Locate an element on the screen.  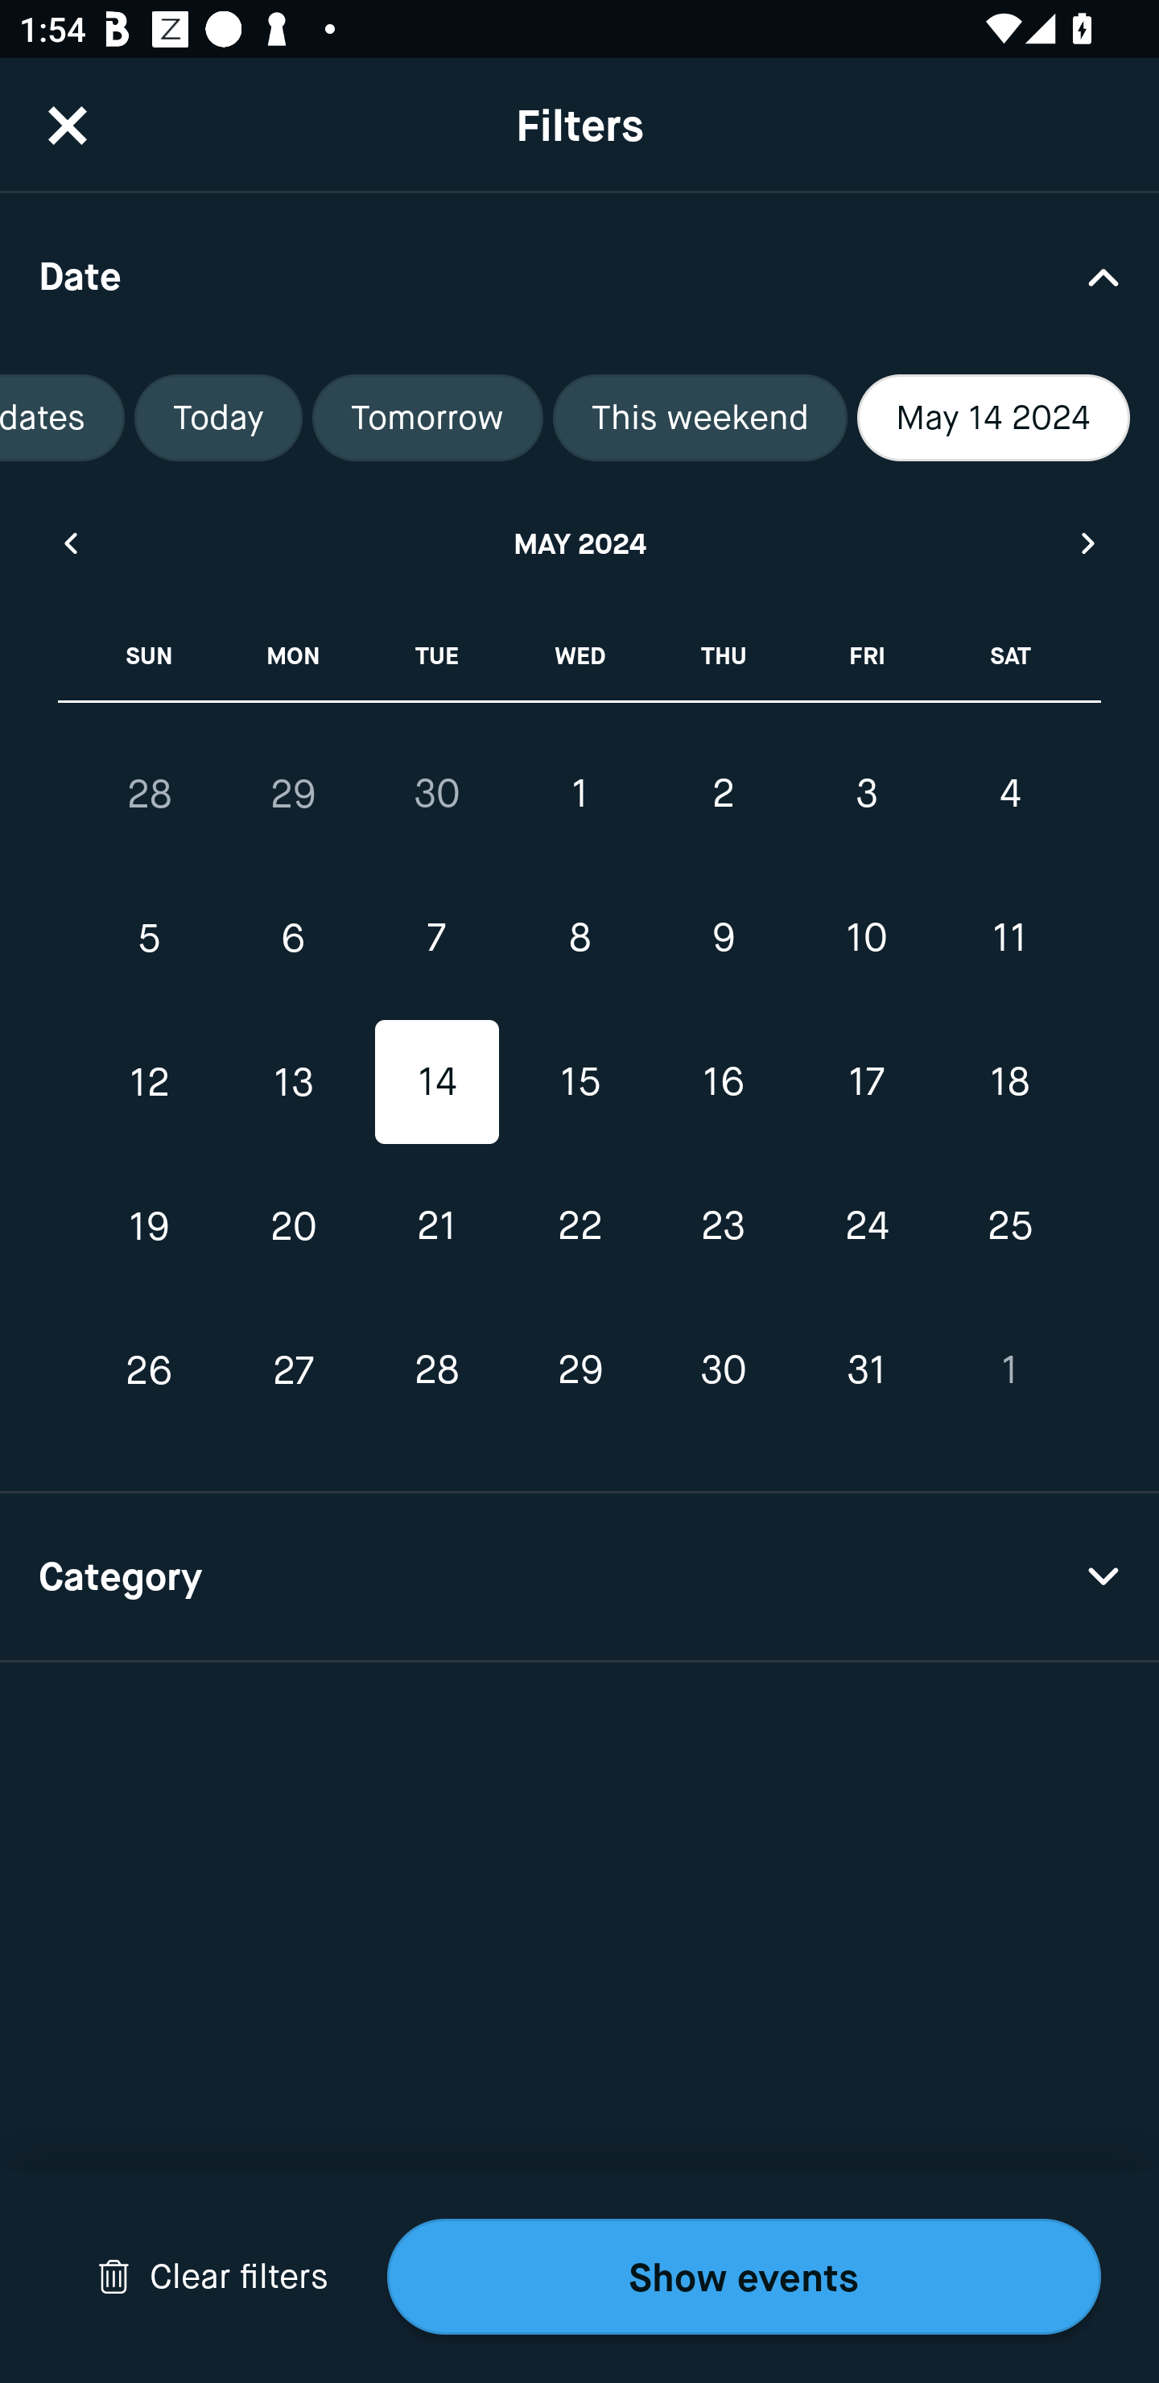
28 is located at coordinates (436, 1370).